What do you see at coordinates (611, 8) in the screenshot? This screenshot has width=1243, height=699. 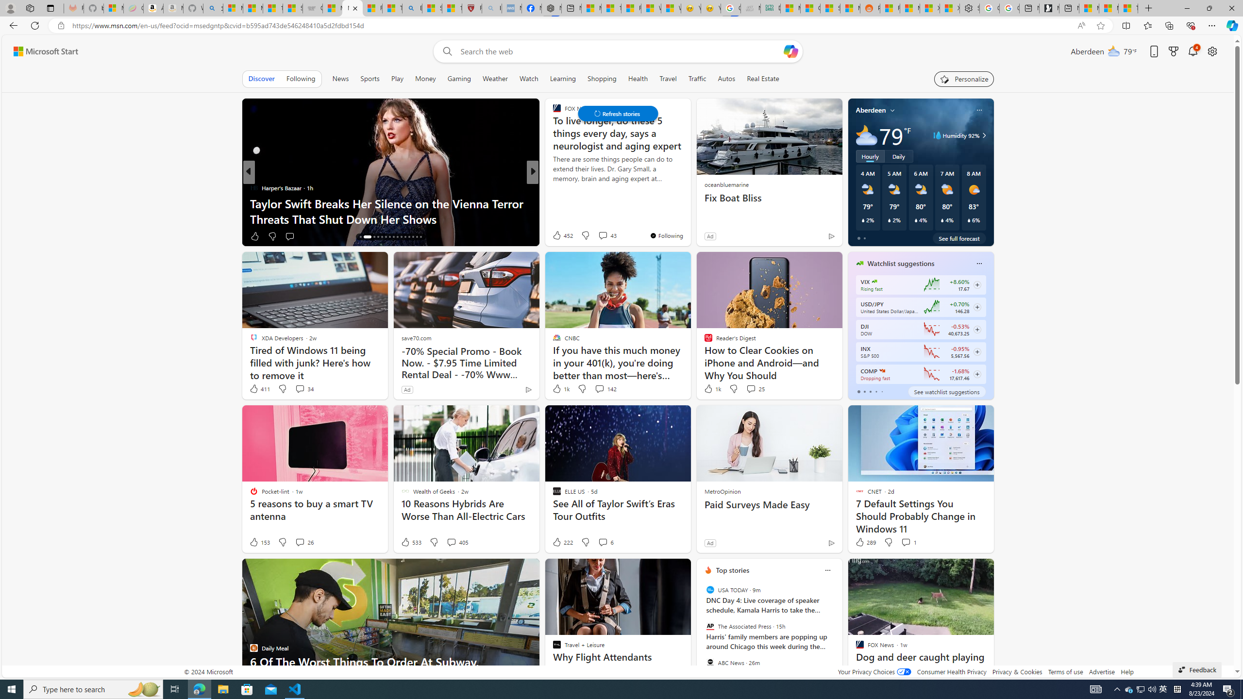 I see `14 Common Myths Debunked By Scientific Facts` at bounding box center [611, 8].